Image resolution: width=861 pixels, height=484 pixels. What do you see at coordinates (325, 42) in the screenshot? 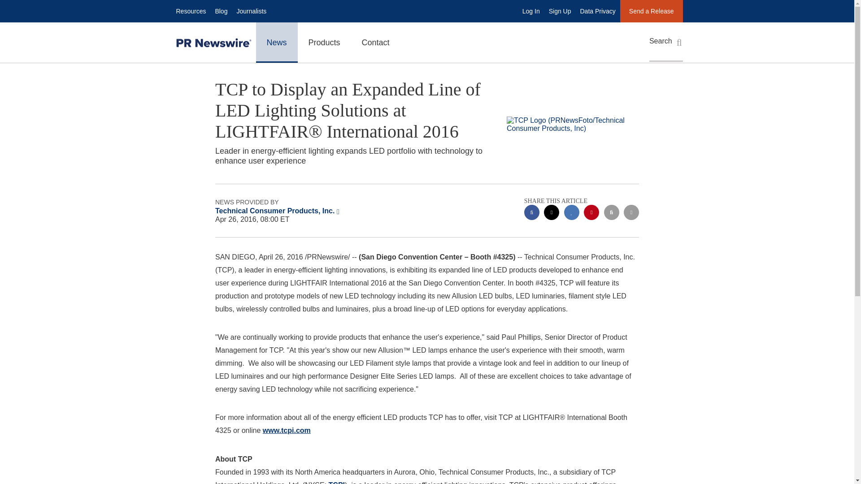
I see `Products` at bounding box center [325, 42].